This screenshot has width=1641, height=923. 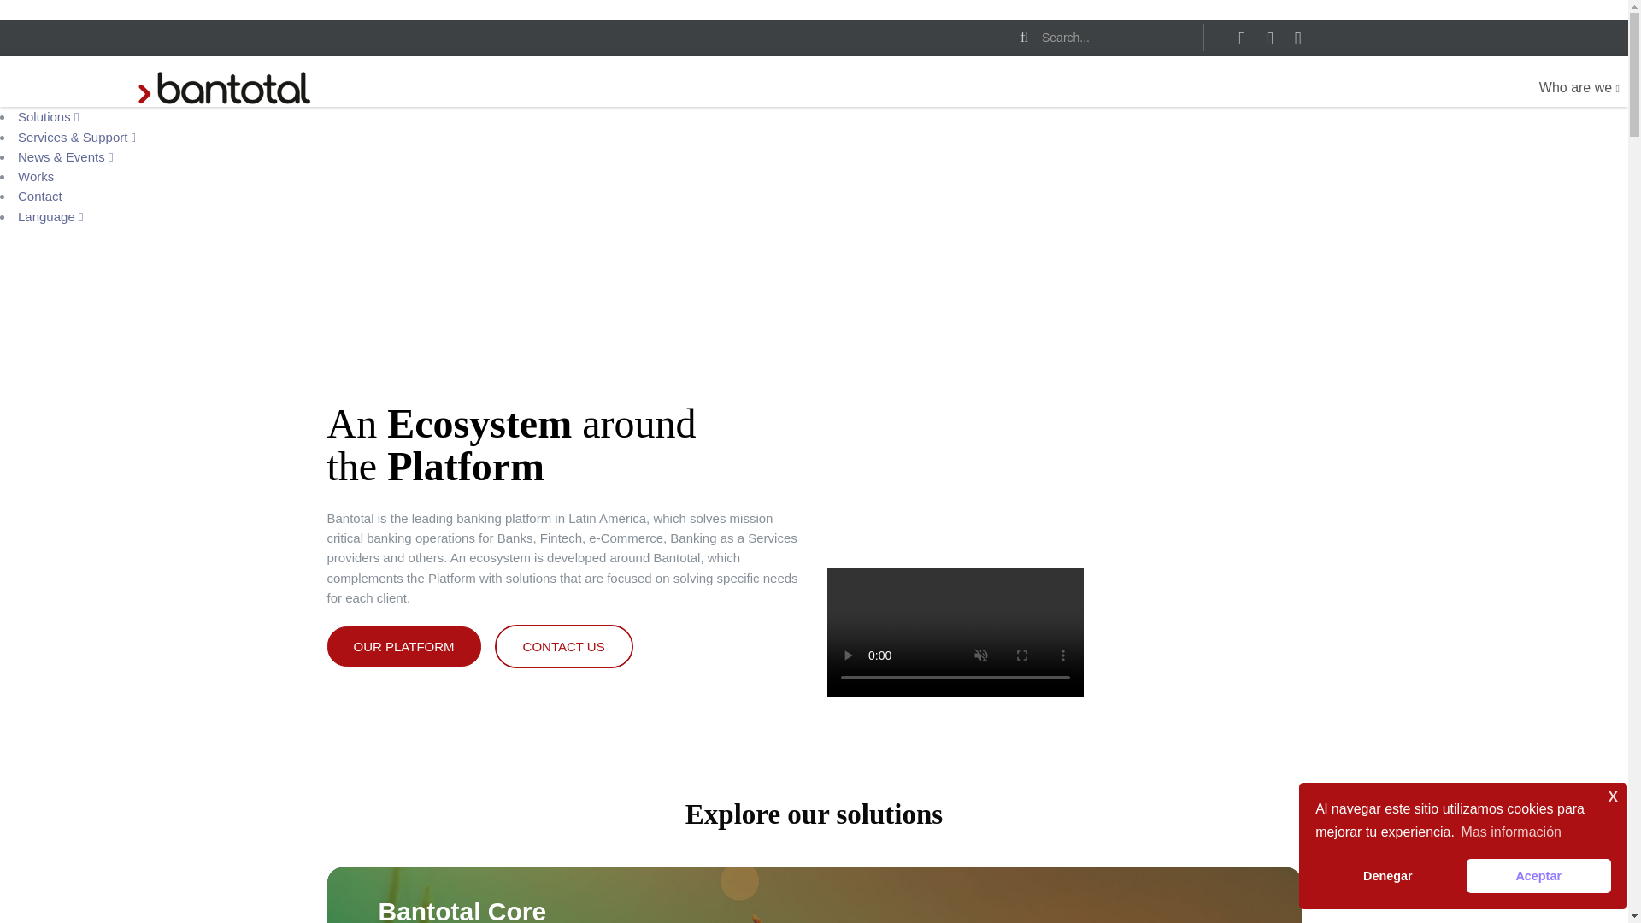 I want to click on Who are we, so click(x=1579, y=88).